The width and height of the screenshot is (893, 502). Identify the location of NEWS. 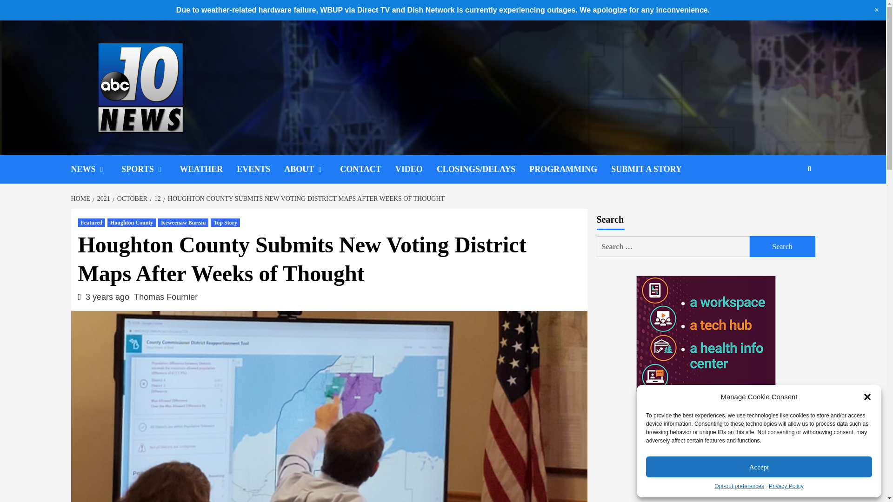
(96, 169).